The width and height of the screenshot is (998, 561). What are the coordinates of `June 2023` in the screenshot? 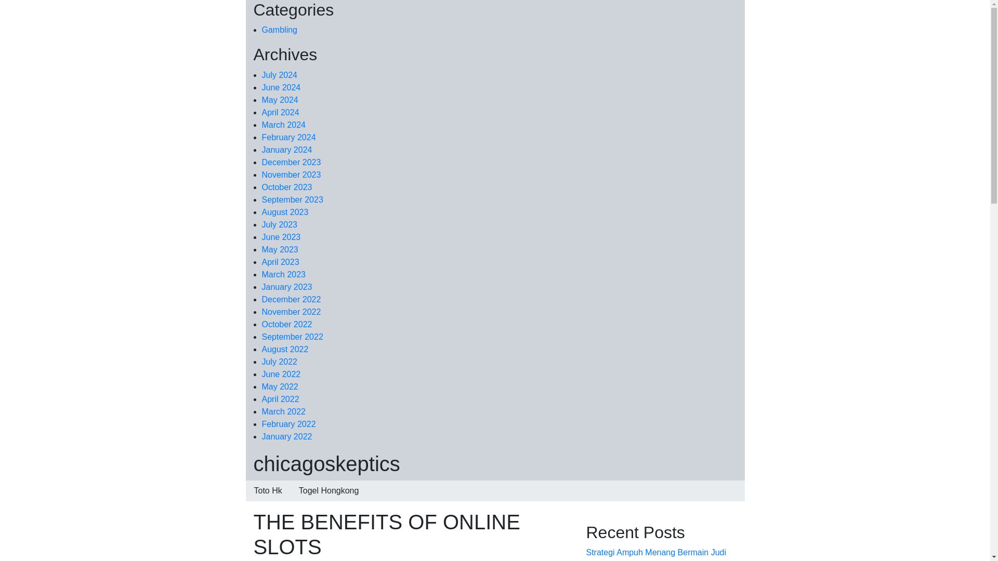 It's located at (281, 237).